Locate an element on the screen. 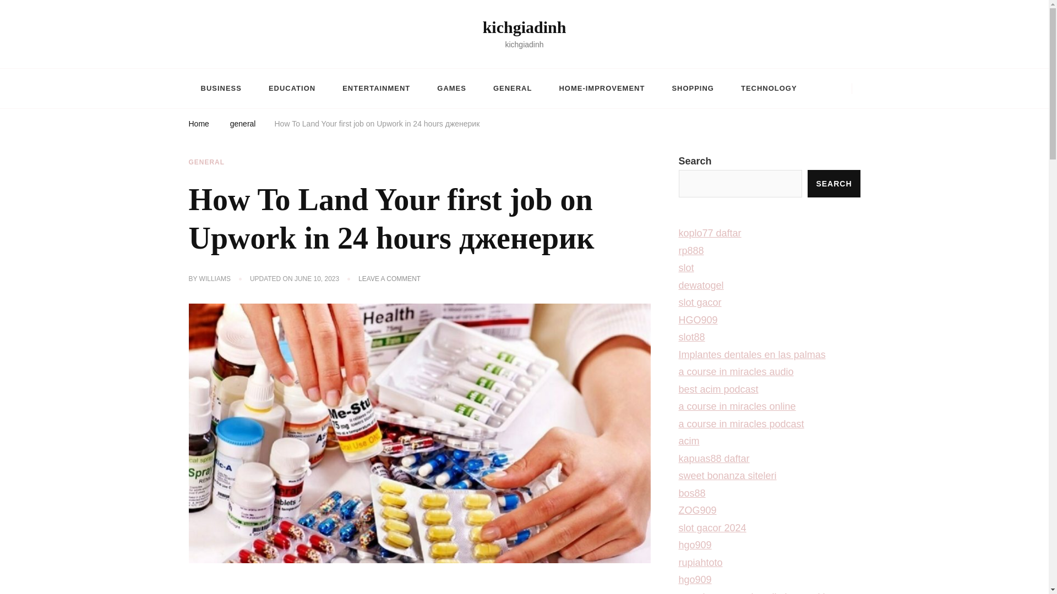 Image resolution: width=1057 pixels, height=594 pixels. GAMES is located at coordinates (451, 88).